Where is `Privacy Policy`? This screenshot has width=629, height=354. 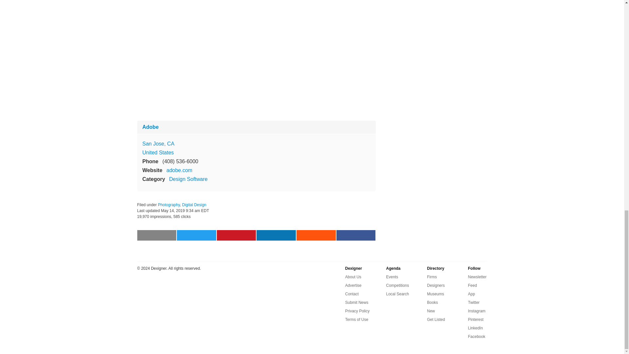 Privacy Policy is located at coordinates (357, 311).